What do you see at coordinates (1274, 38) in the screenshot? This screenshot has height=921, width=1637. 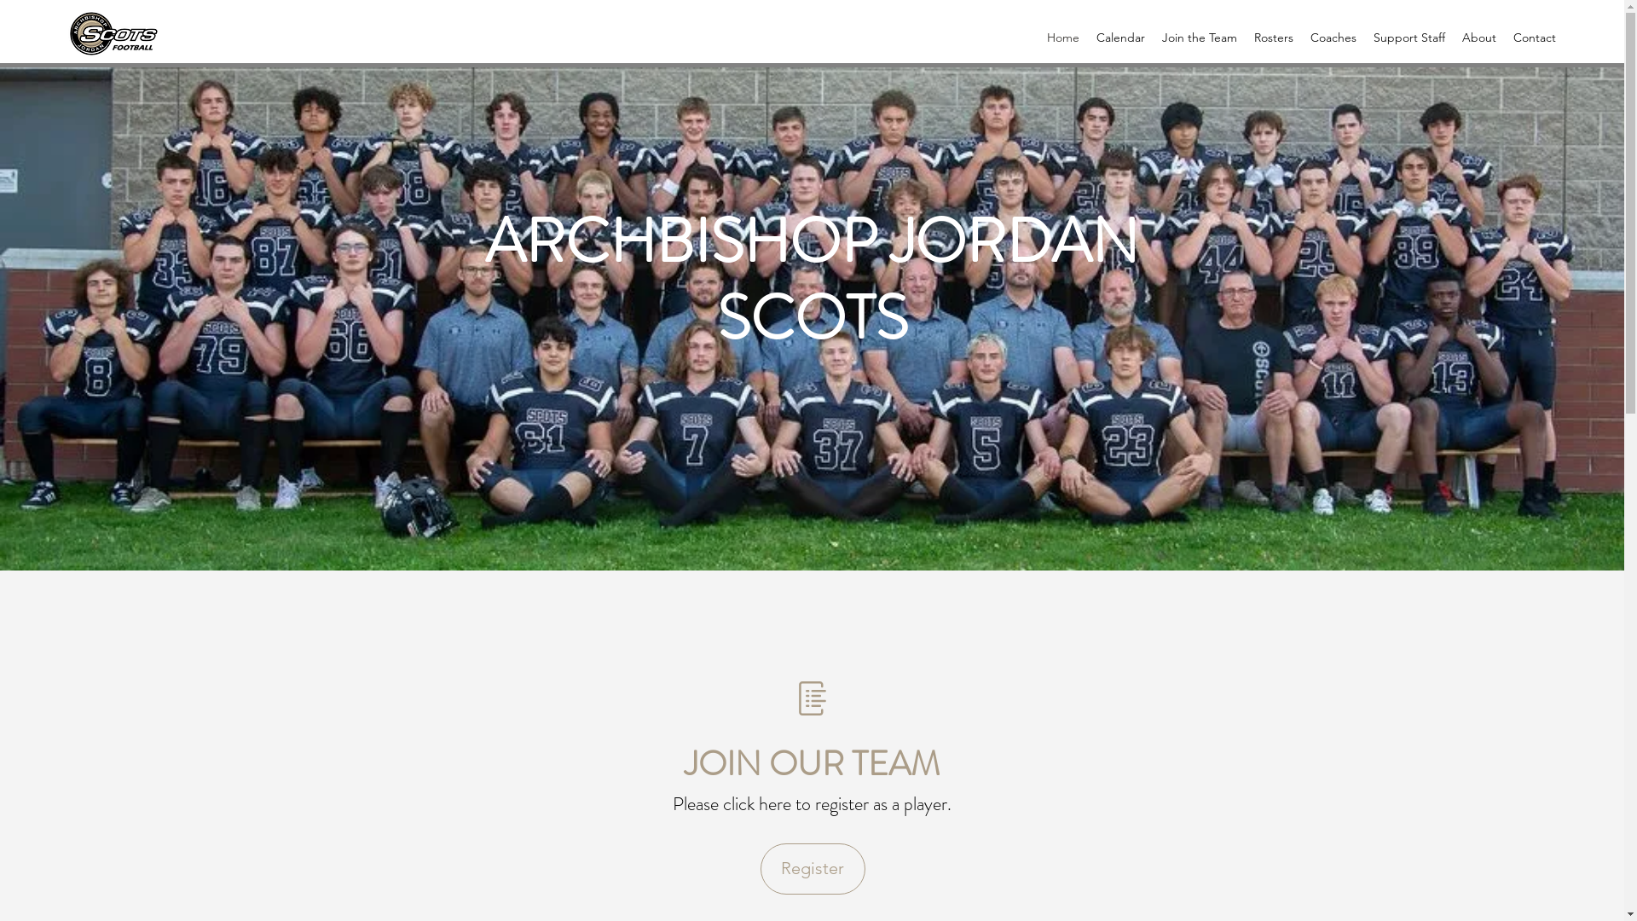 I see `Rosters` at bounding box center [1274, 38].